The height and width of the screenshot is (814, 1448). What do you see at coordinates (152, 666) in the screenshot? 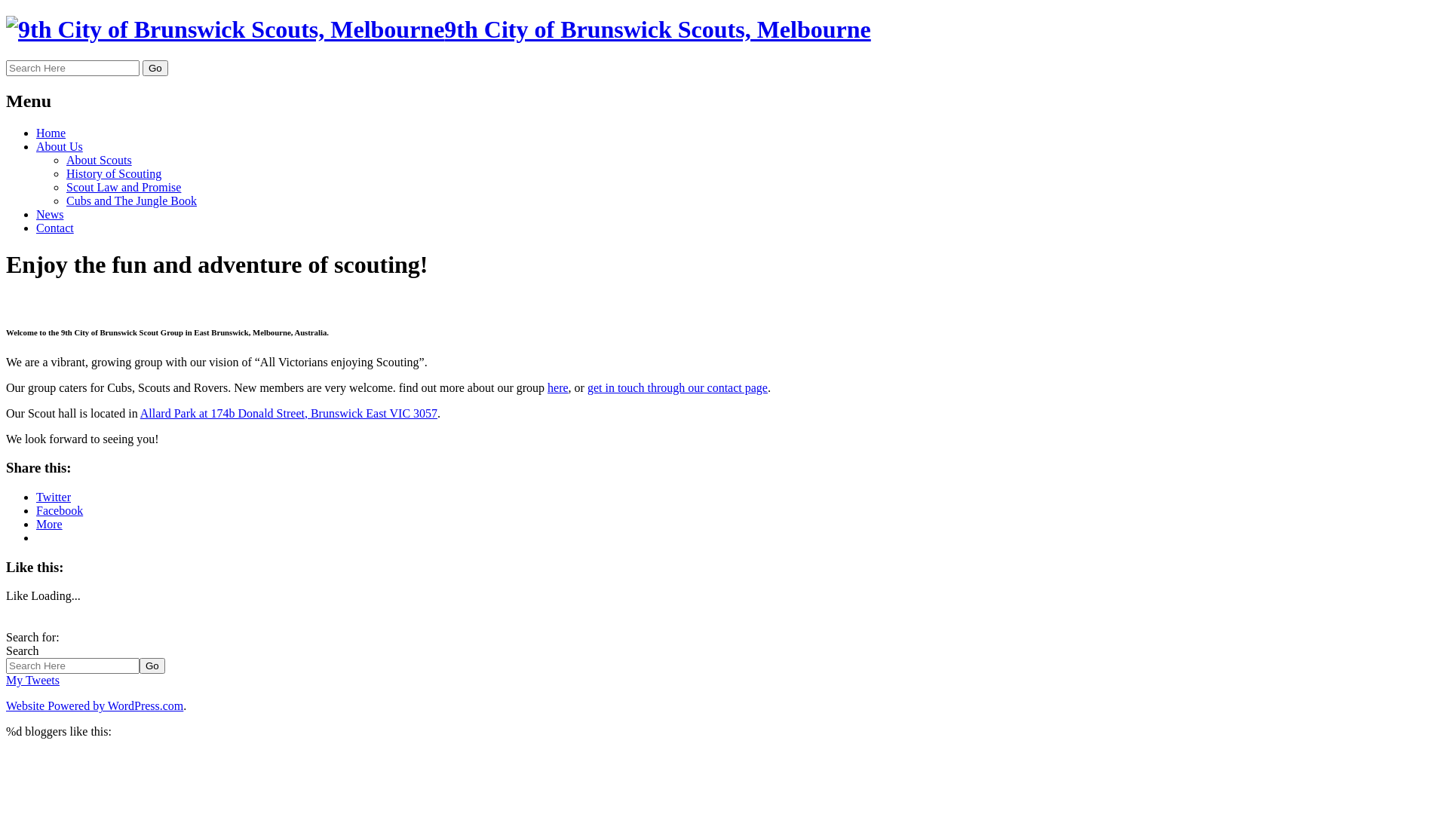
I see `Go` at bounding box center [152, 666].